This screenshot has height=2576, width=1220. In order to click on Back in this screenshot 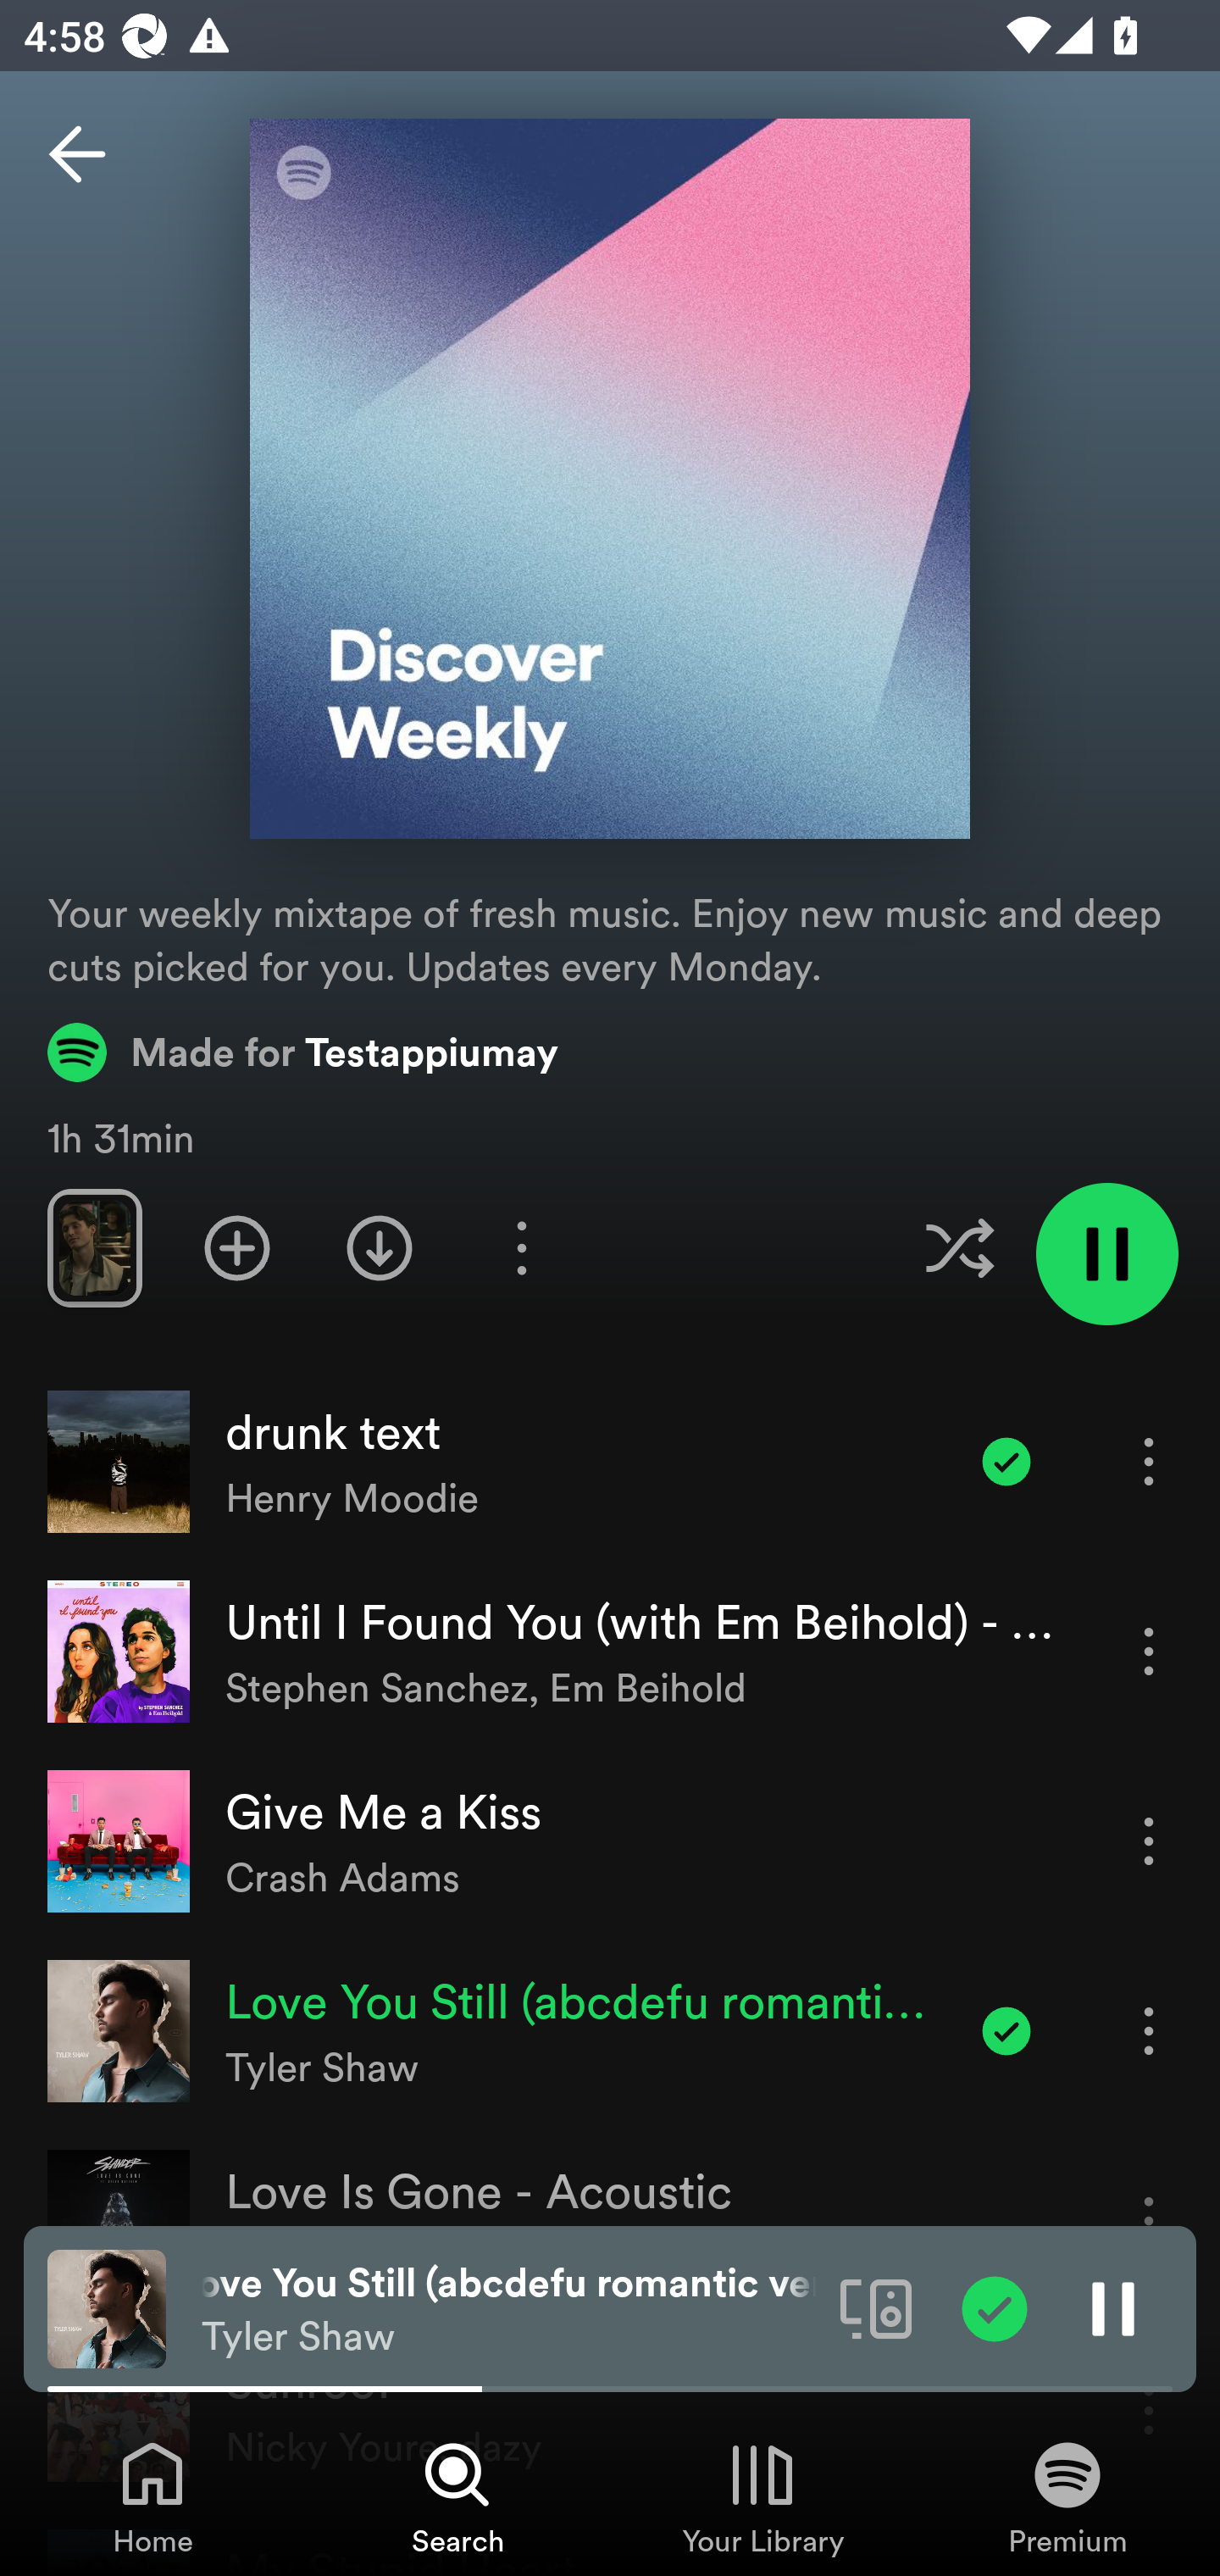, I will do `click(77, 154)`.